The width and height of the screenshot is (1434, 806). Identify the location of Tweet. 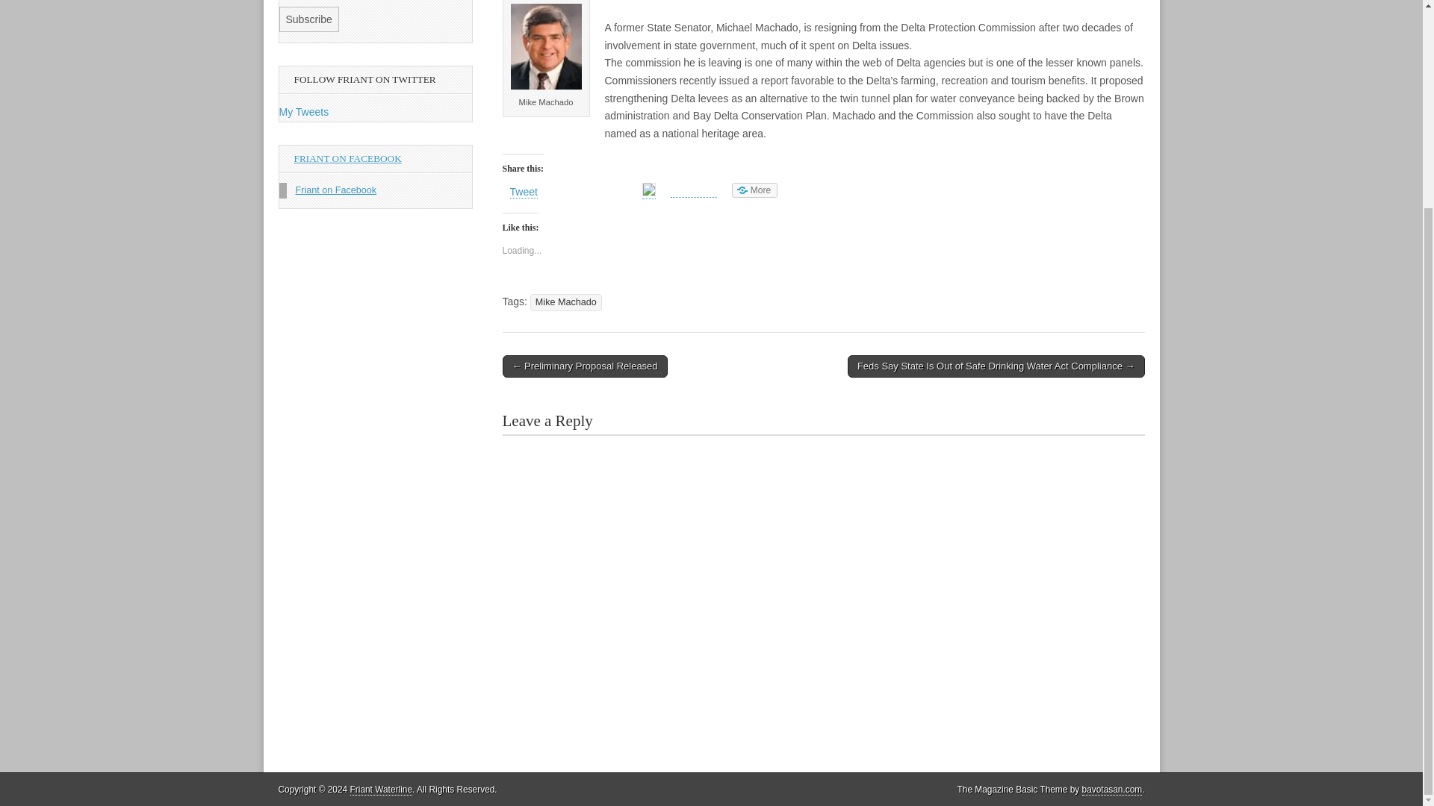
(523, 192).